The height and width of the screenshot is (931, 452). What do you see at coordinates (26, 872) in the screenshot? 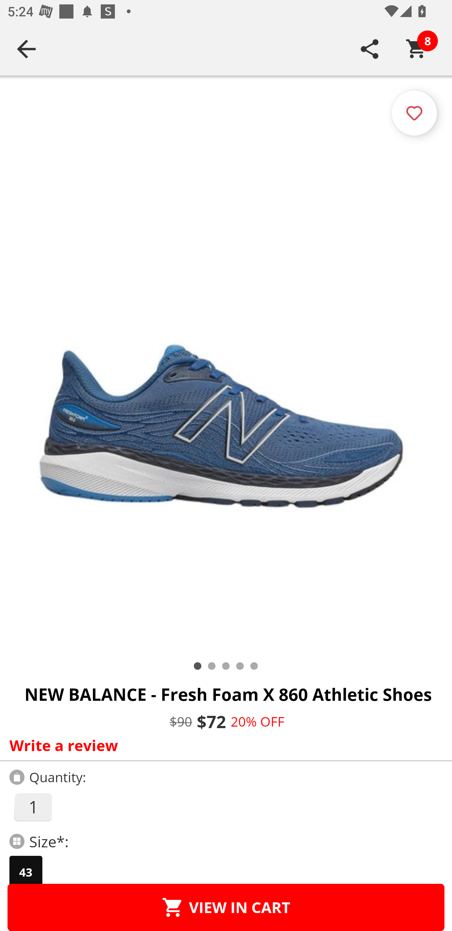
I see `43` at bounding box center [26, 872].